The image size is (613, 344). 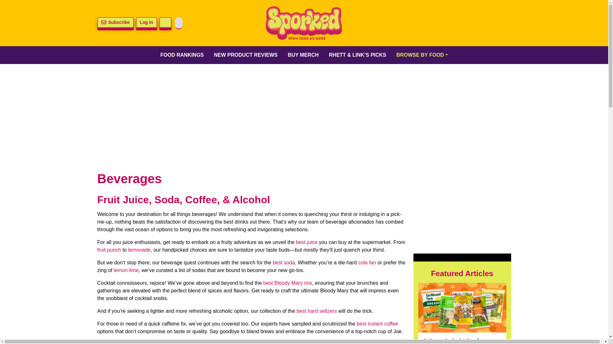 What do you see at coordinates (486, 23) in the screenshot?
I see `YouTube, opens in new tab` at bounding box center [486, 23].